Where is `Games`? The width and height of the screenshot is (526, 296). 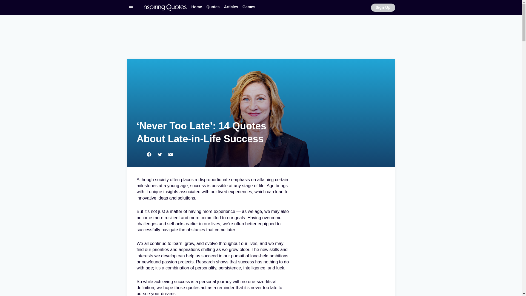 Games is located at coordinates (249, 7).